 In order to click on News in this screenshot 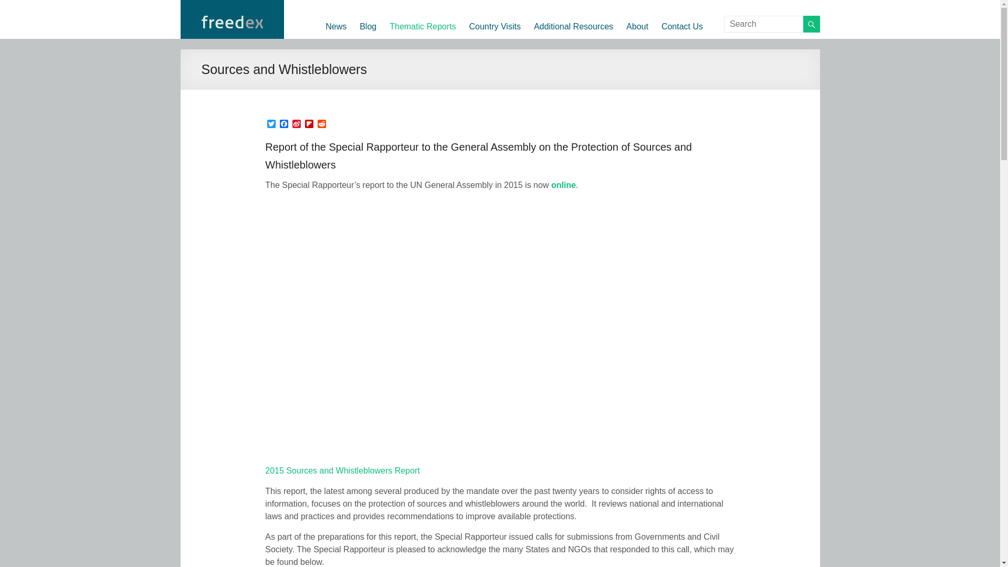, I will do `click(336, 25)`.